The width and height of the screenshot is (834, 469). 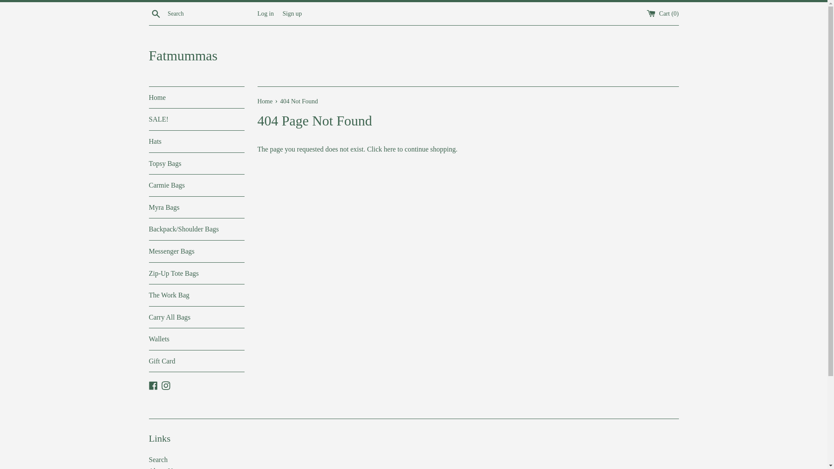 I want to click on Instagram, so click(x=166, y=384).